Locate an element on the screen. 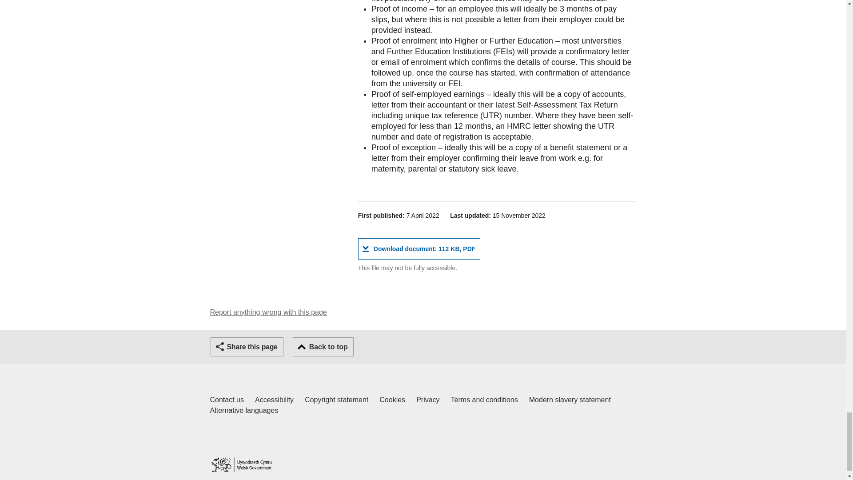 The height and width of the screenshot is (480, 853). Cookies is located at coordinates (392, 400).